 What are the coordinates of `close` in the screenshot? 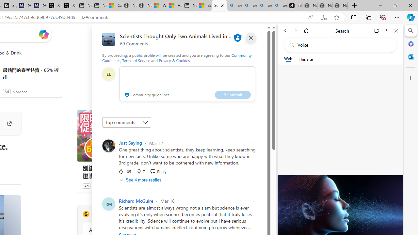 It's located at (251, 38).